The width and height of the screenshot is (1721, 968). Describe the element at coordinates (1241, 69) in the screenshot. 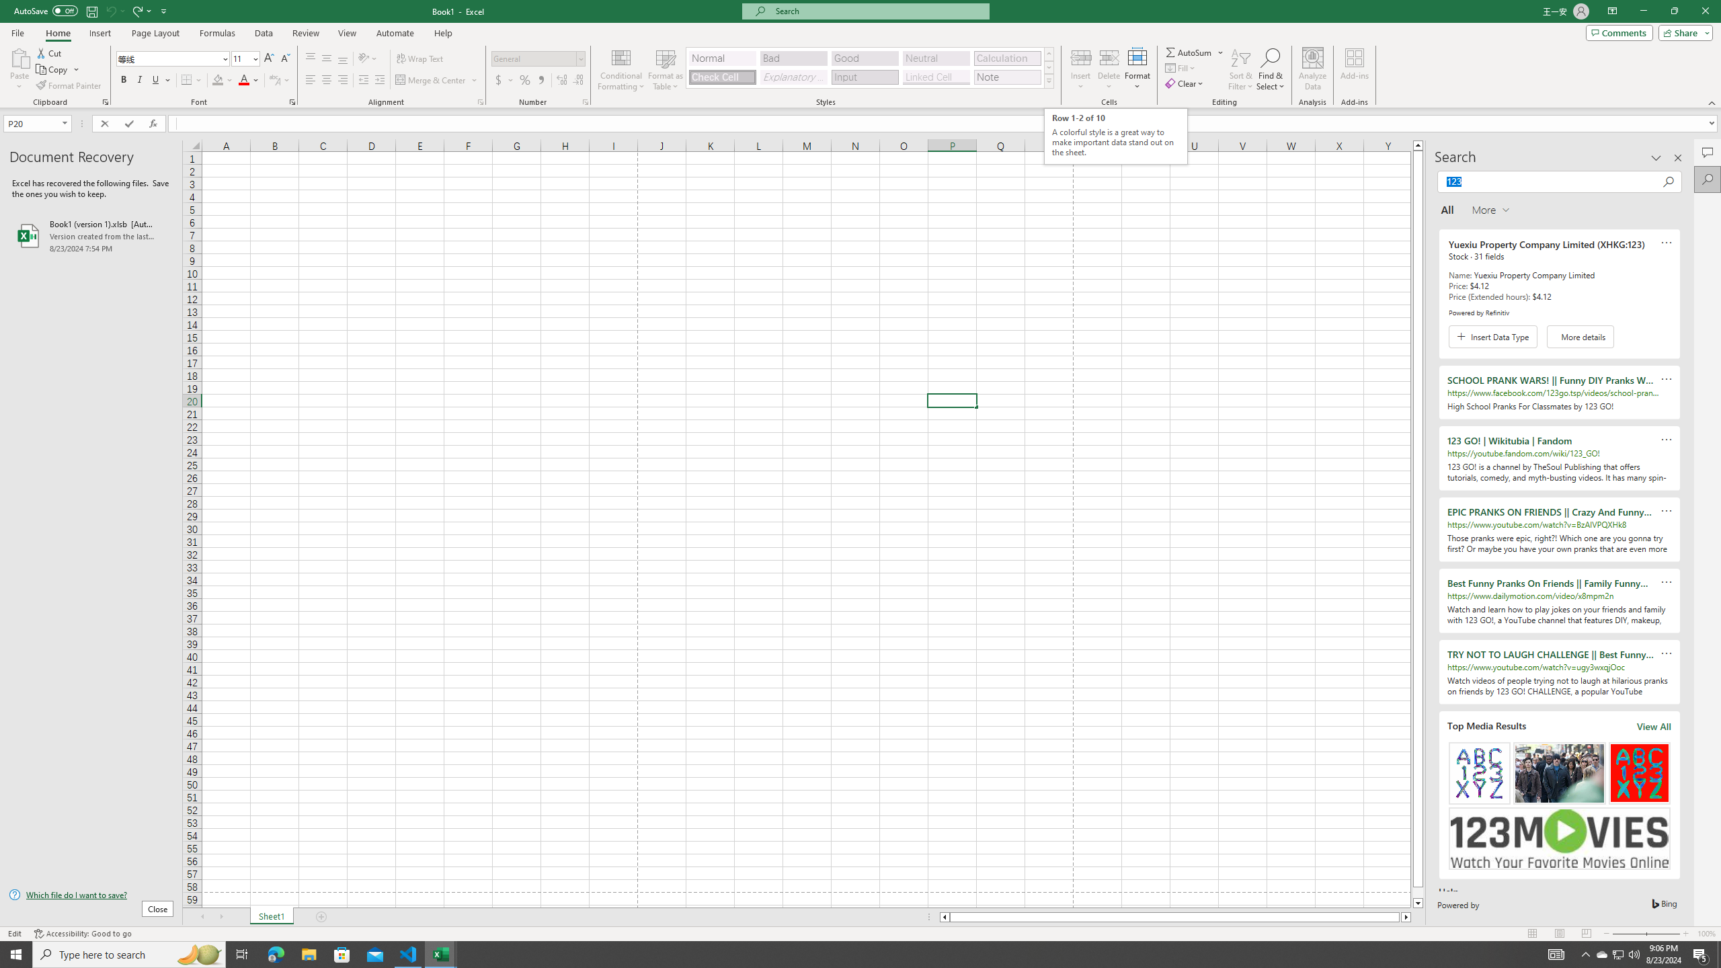

I see `Sort & Filter` at that location.